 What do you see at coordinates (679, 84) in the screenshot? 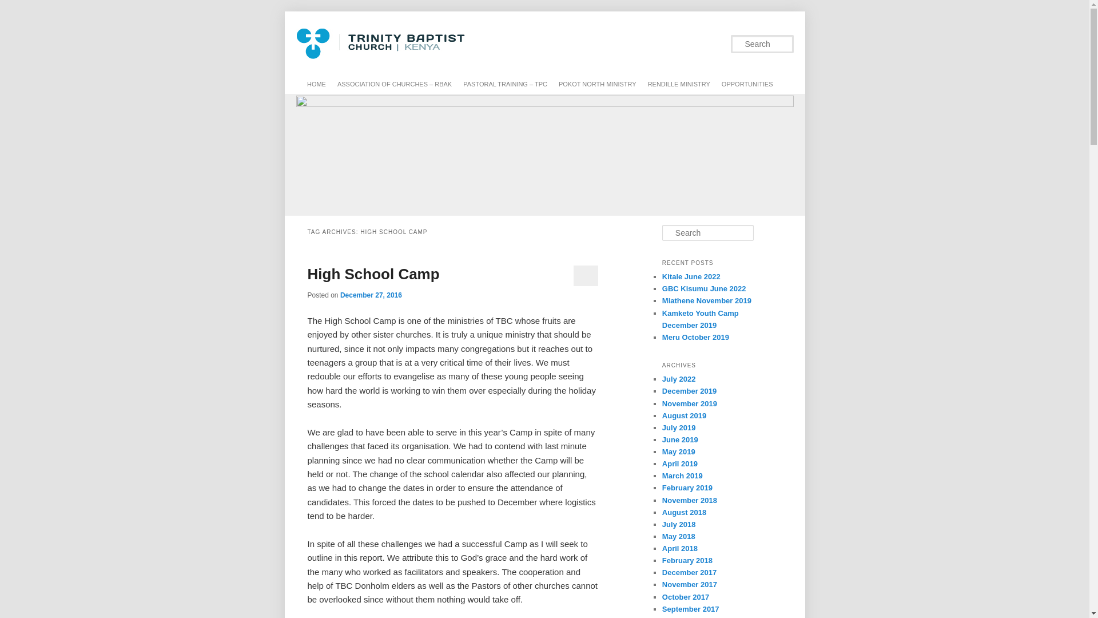
I see `RENDILLE MINISTRY` at bounding box center [679, 84].